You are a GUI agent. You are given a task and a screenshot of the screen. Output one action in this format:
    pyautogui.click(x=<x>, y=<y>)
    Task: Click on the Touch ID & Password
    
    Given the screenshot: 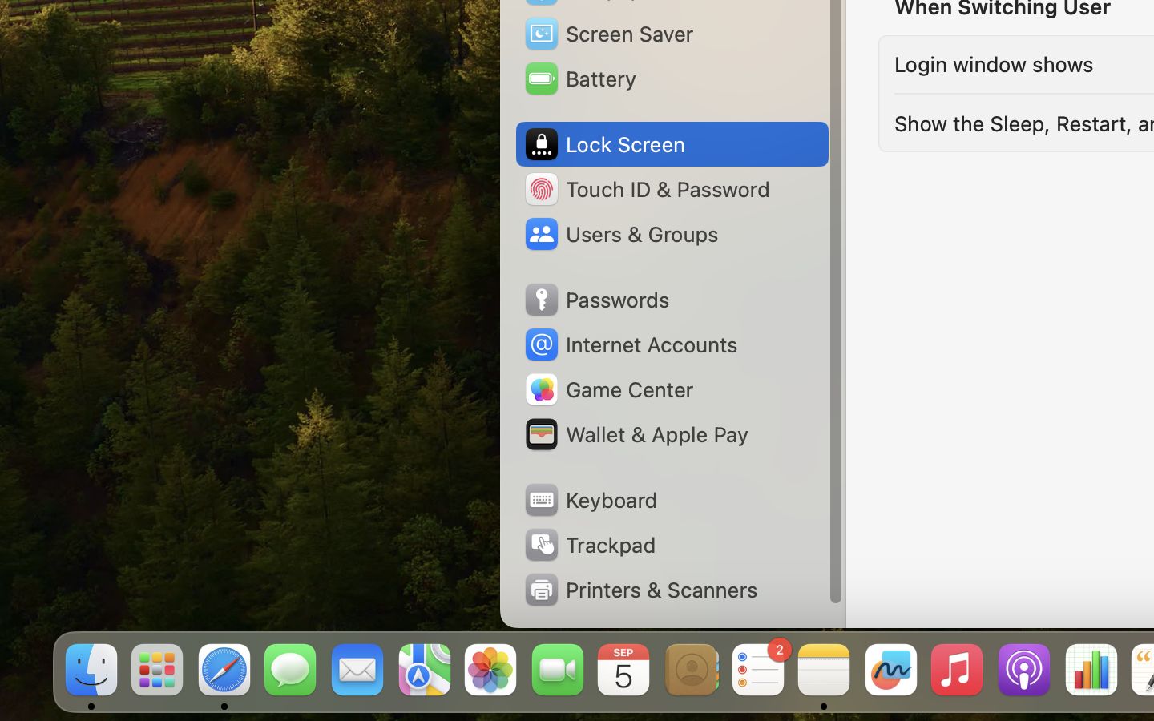 What is the action you would take?
    pyautogui.click(x=646, y=189)
    